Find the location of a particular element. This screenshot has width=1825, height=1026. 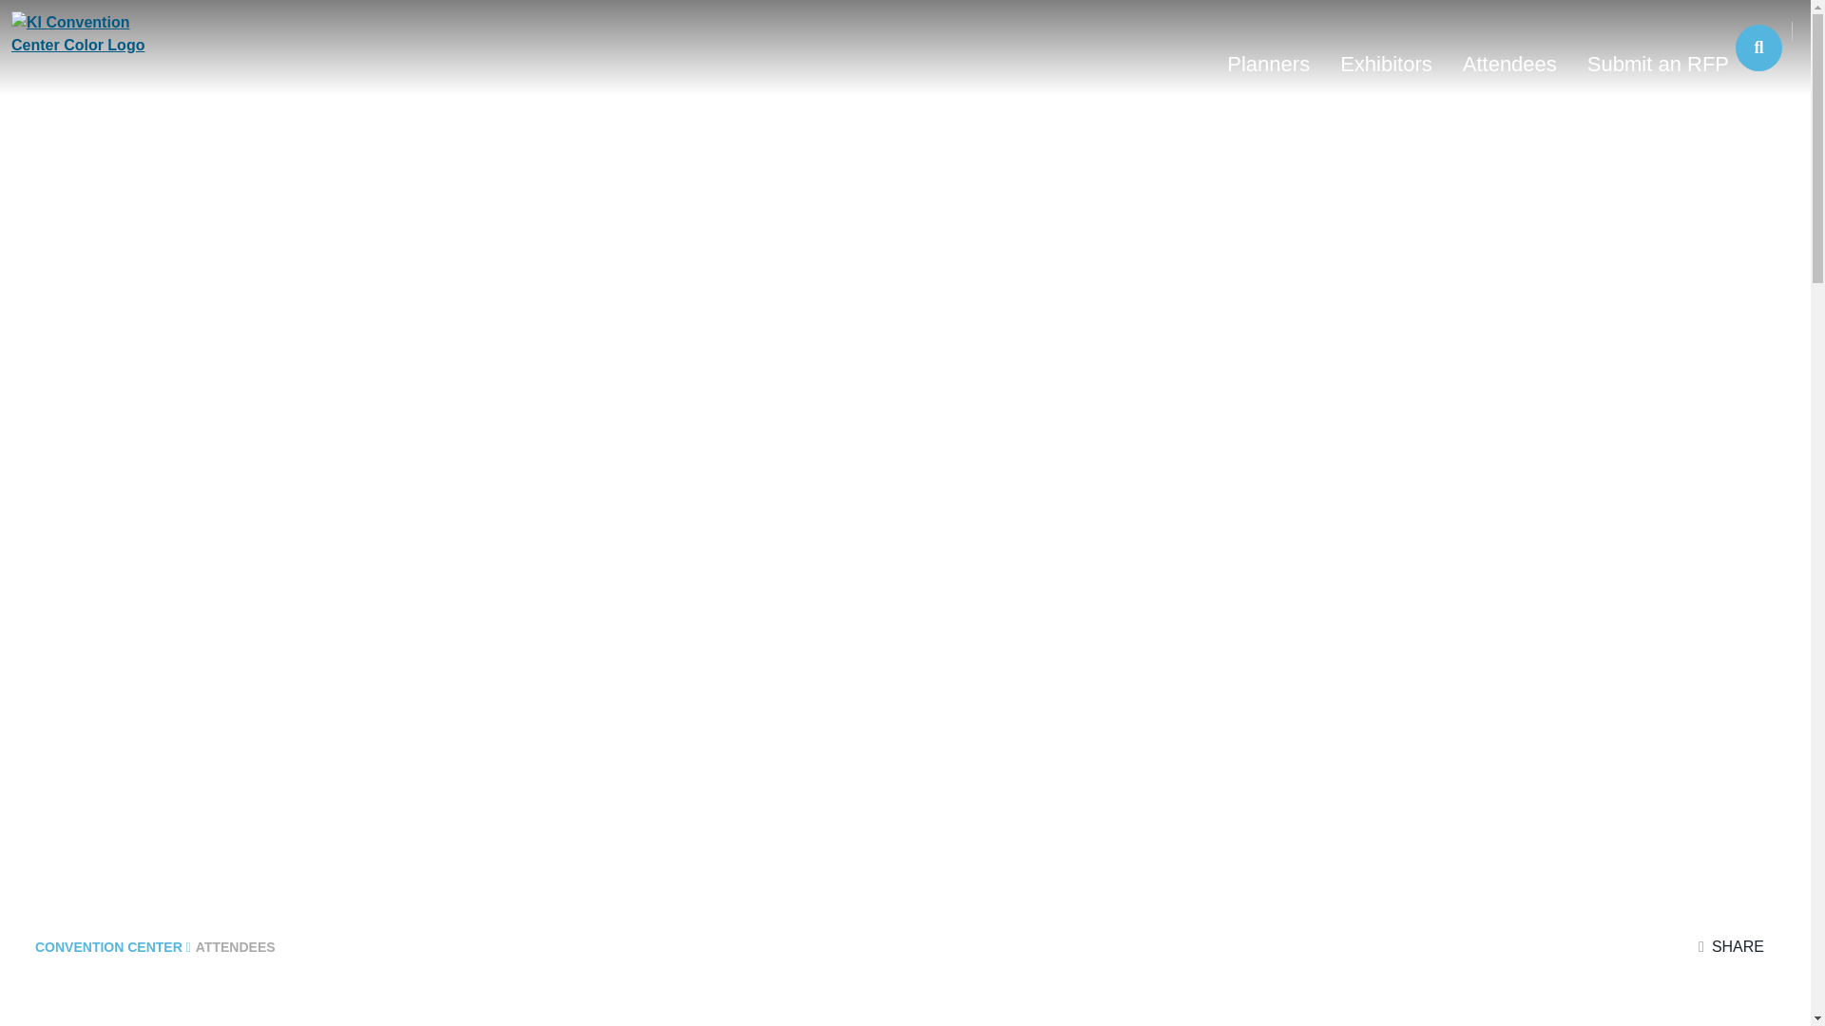

Submit an RFP is located at coordinates (1658, 70).